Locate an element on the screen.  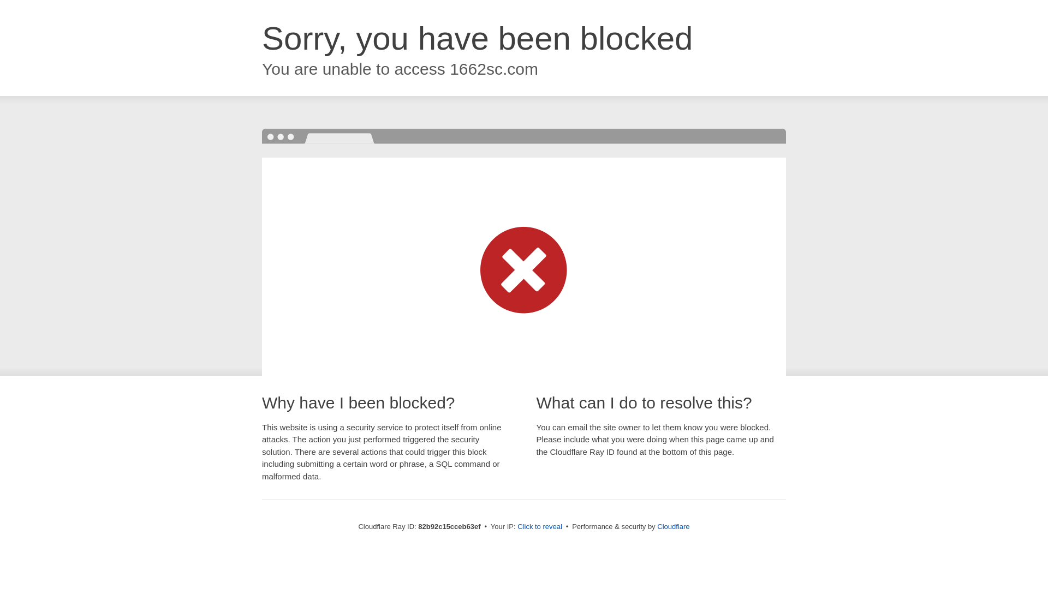
Cloudflare is located at coordinates (674, 527).